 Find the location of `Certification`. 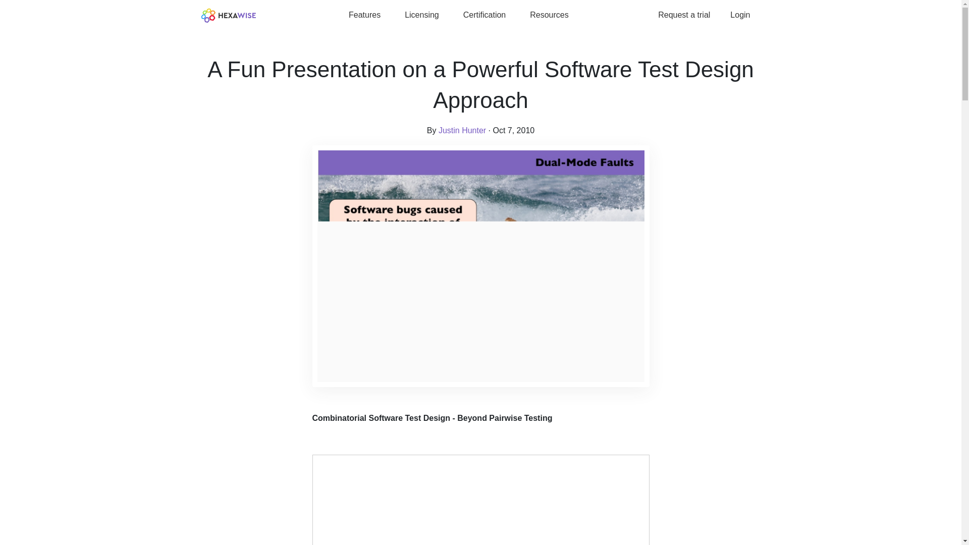

Certification is located at coordinates (484, 14).